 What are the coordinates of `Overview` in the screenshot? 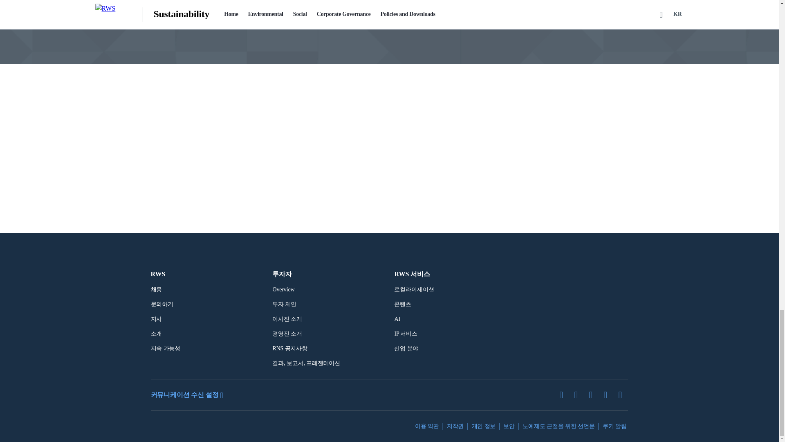 It's located at (283, 290).